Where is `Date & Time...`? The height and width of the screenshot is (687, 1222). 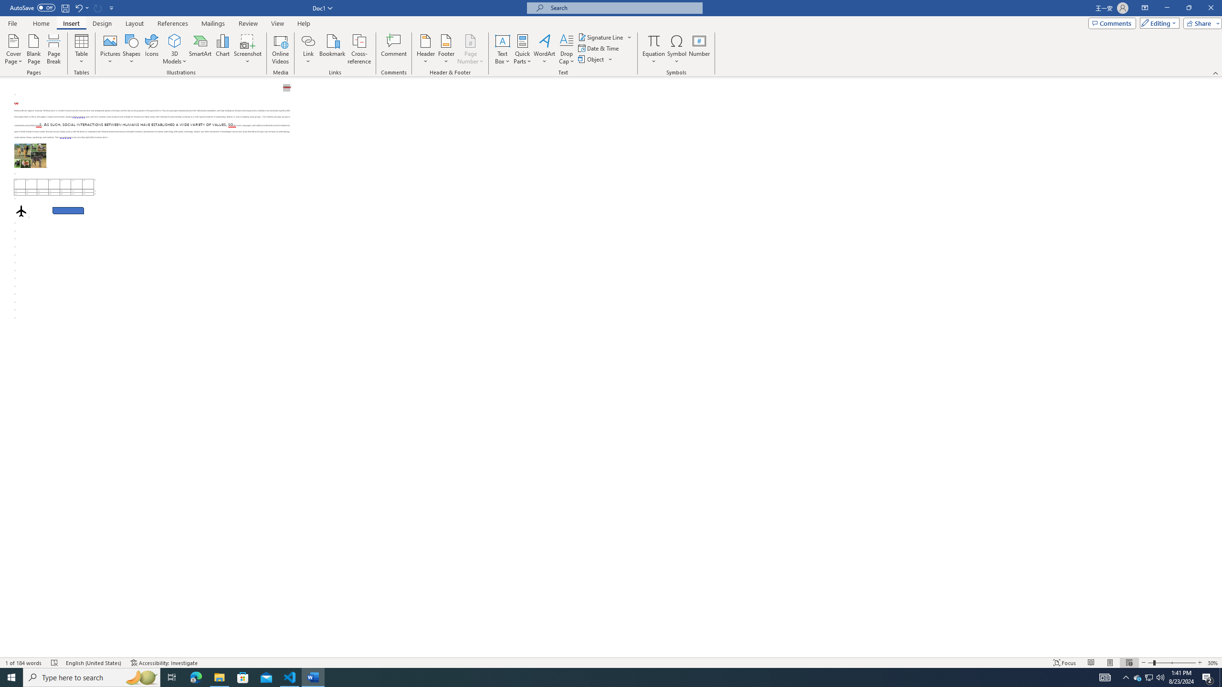
Date & Time... is located at coordinates (600, 48).